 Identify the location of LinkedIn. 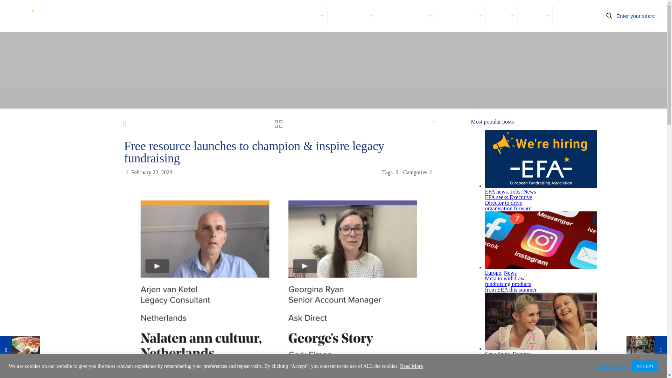
(527, 359).